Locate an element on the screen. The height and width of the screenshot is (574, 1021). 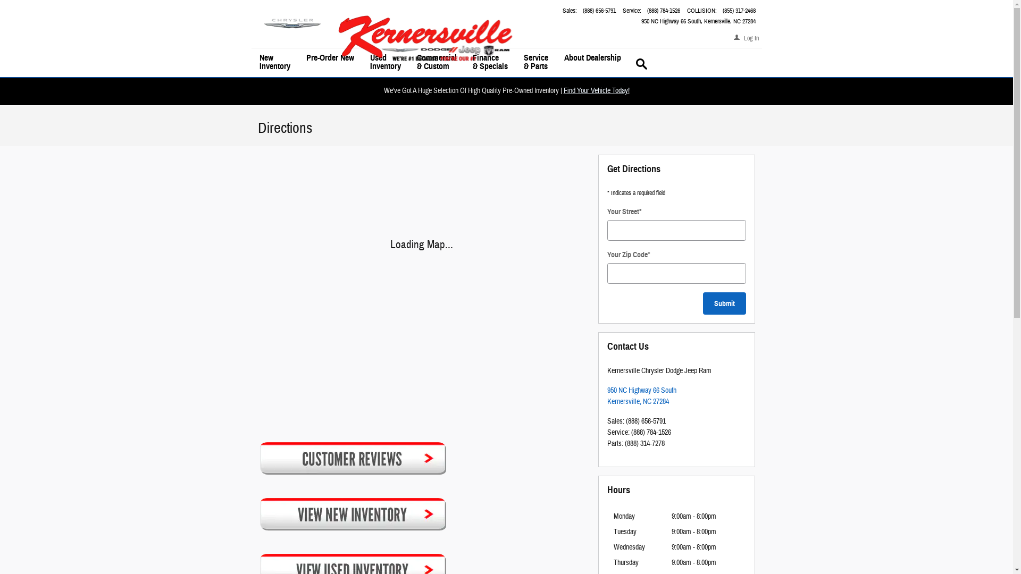
Commercial
& Custom is located at coordinates (436, 64).